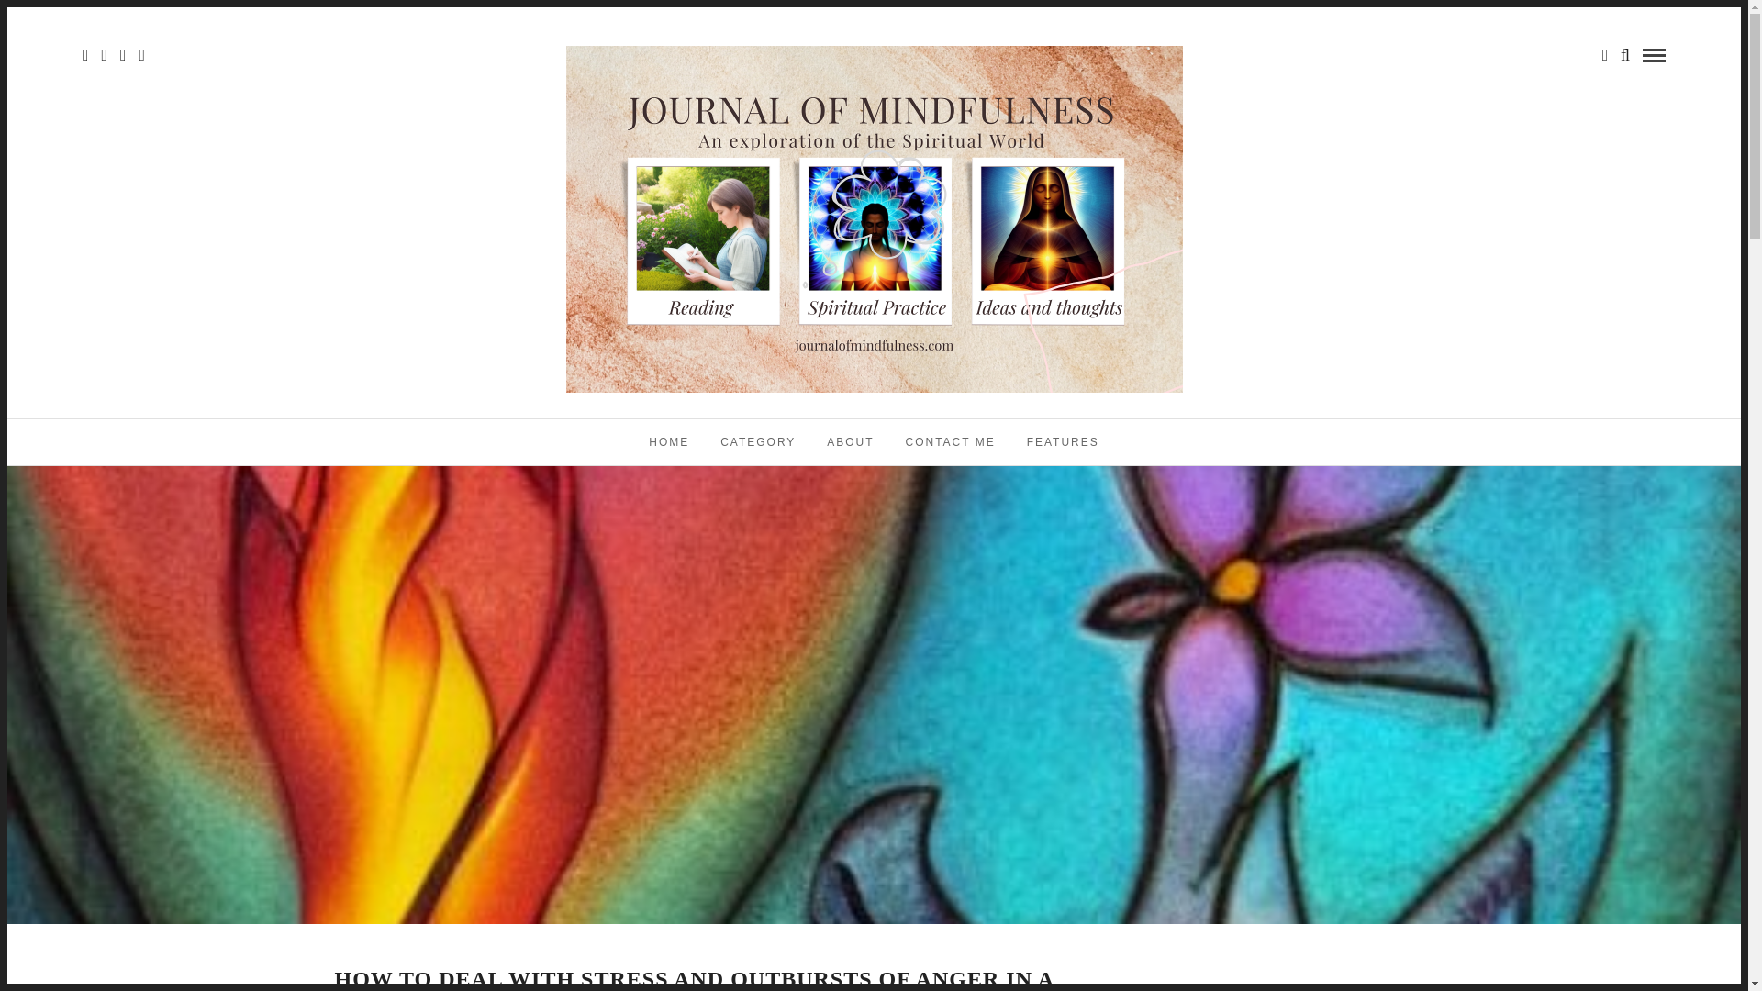 This screenshot has height=991, width=1762. What do you see at coordinates (757, 441) in the screenshot?
I see `CATEGORY` at bounding box center [757, 441].